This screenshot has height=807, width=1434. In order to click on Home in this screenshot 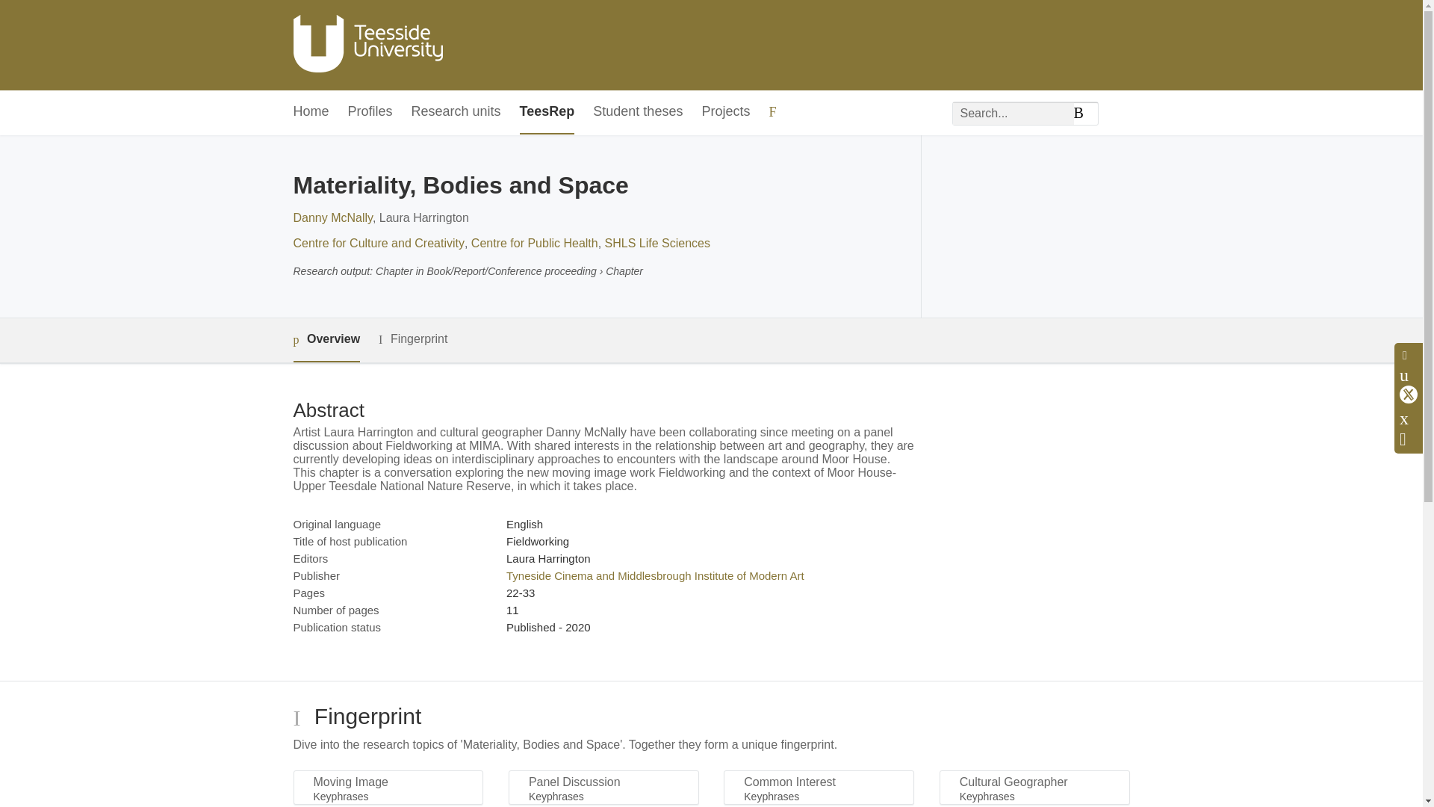, I will do `click(310, 112)`.